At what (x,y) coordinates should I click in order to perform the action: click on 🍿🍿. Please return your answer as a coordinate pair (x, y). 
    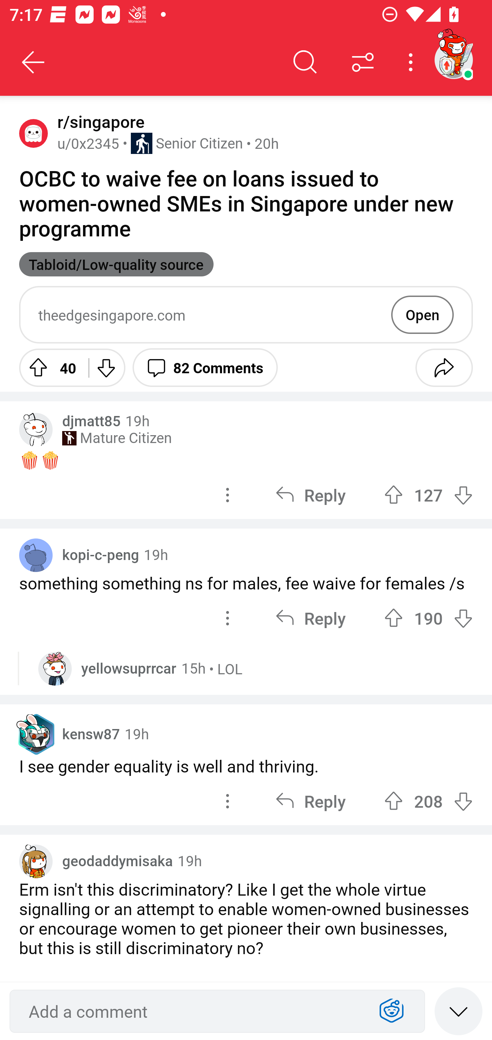
    Looking at the image, I should click on (246, 460).